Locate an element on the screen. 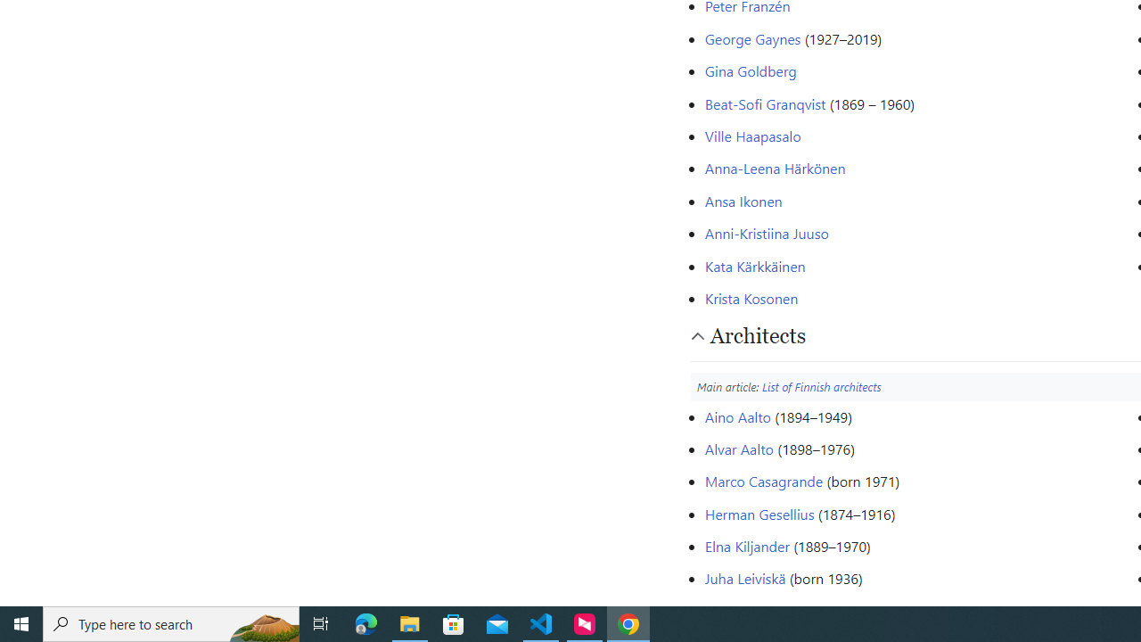  Ansa Ikonen is located at coordinates (743, 200).